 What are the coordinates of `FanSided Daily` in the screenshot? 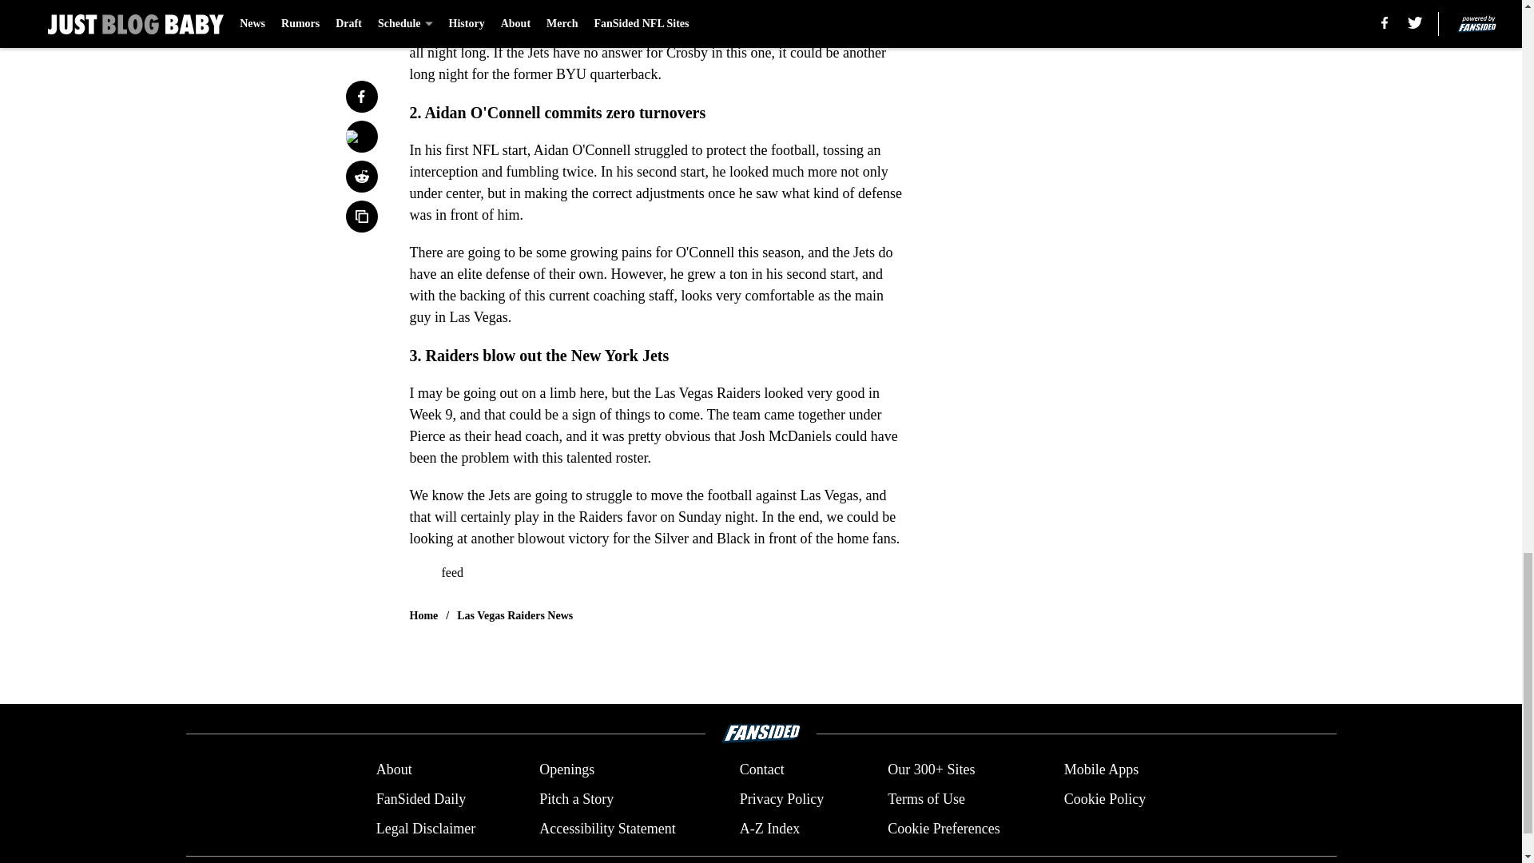 It's located at (420, 799).